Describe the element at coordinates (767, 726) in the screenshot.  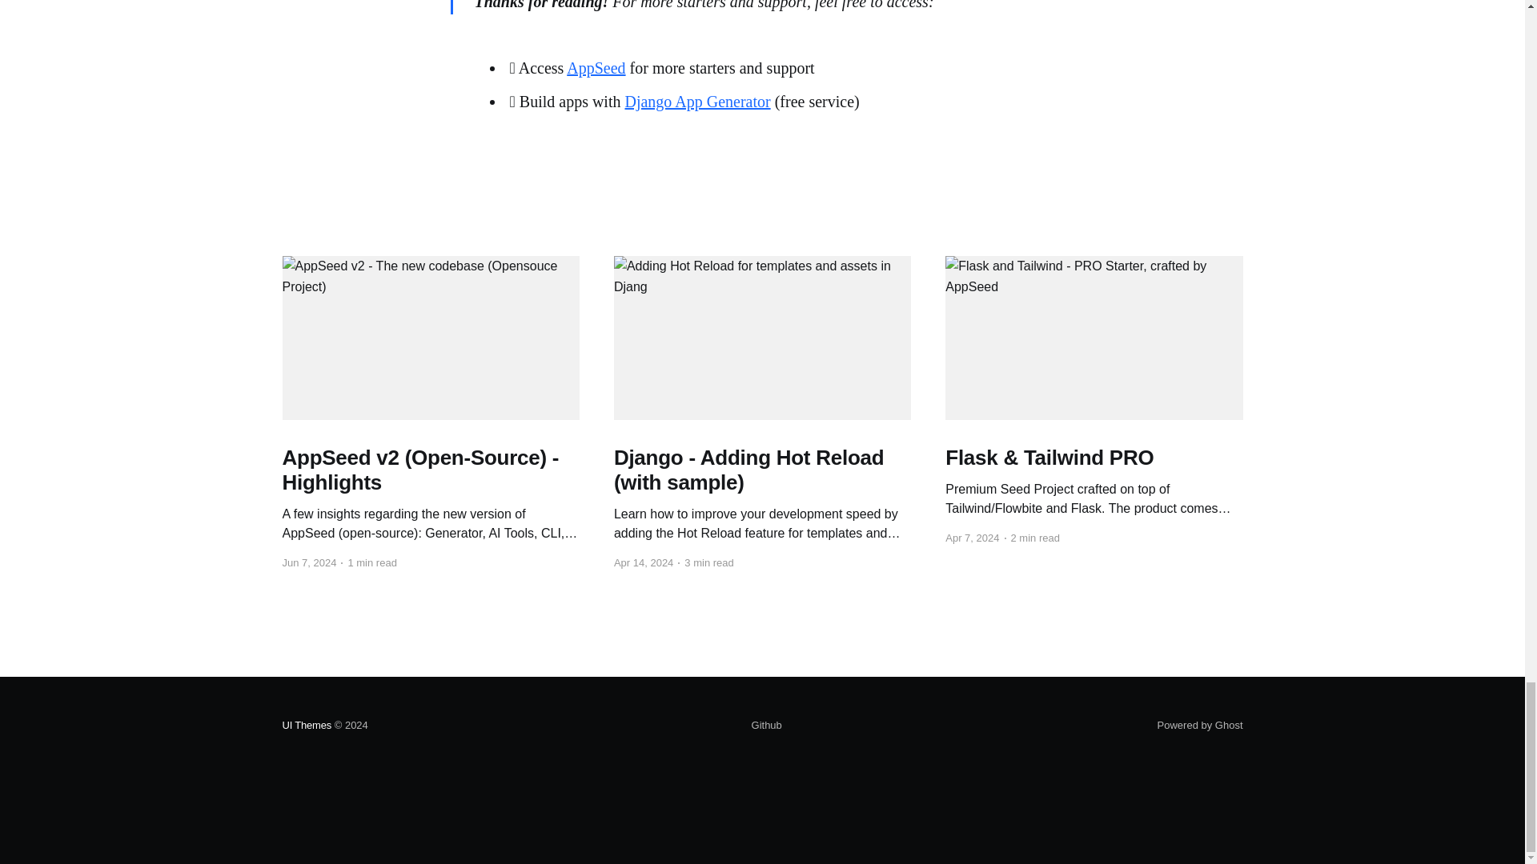
I see `Github` at that location.